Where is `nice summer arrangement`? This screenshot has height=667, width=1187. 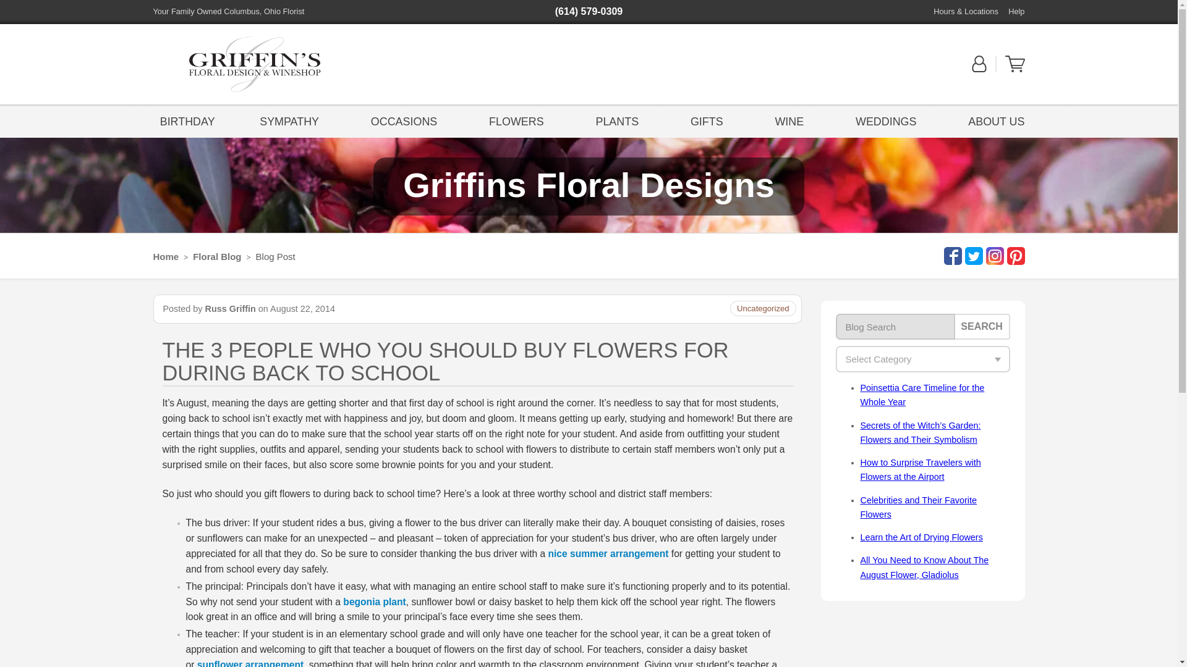
nice summer arrangement is located at coordinates (607, 553).